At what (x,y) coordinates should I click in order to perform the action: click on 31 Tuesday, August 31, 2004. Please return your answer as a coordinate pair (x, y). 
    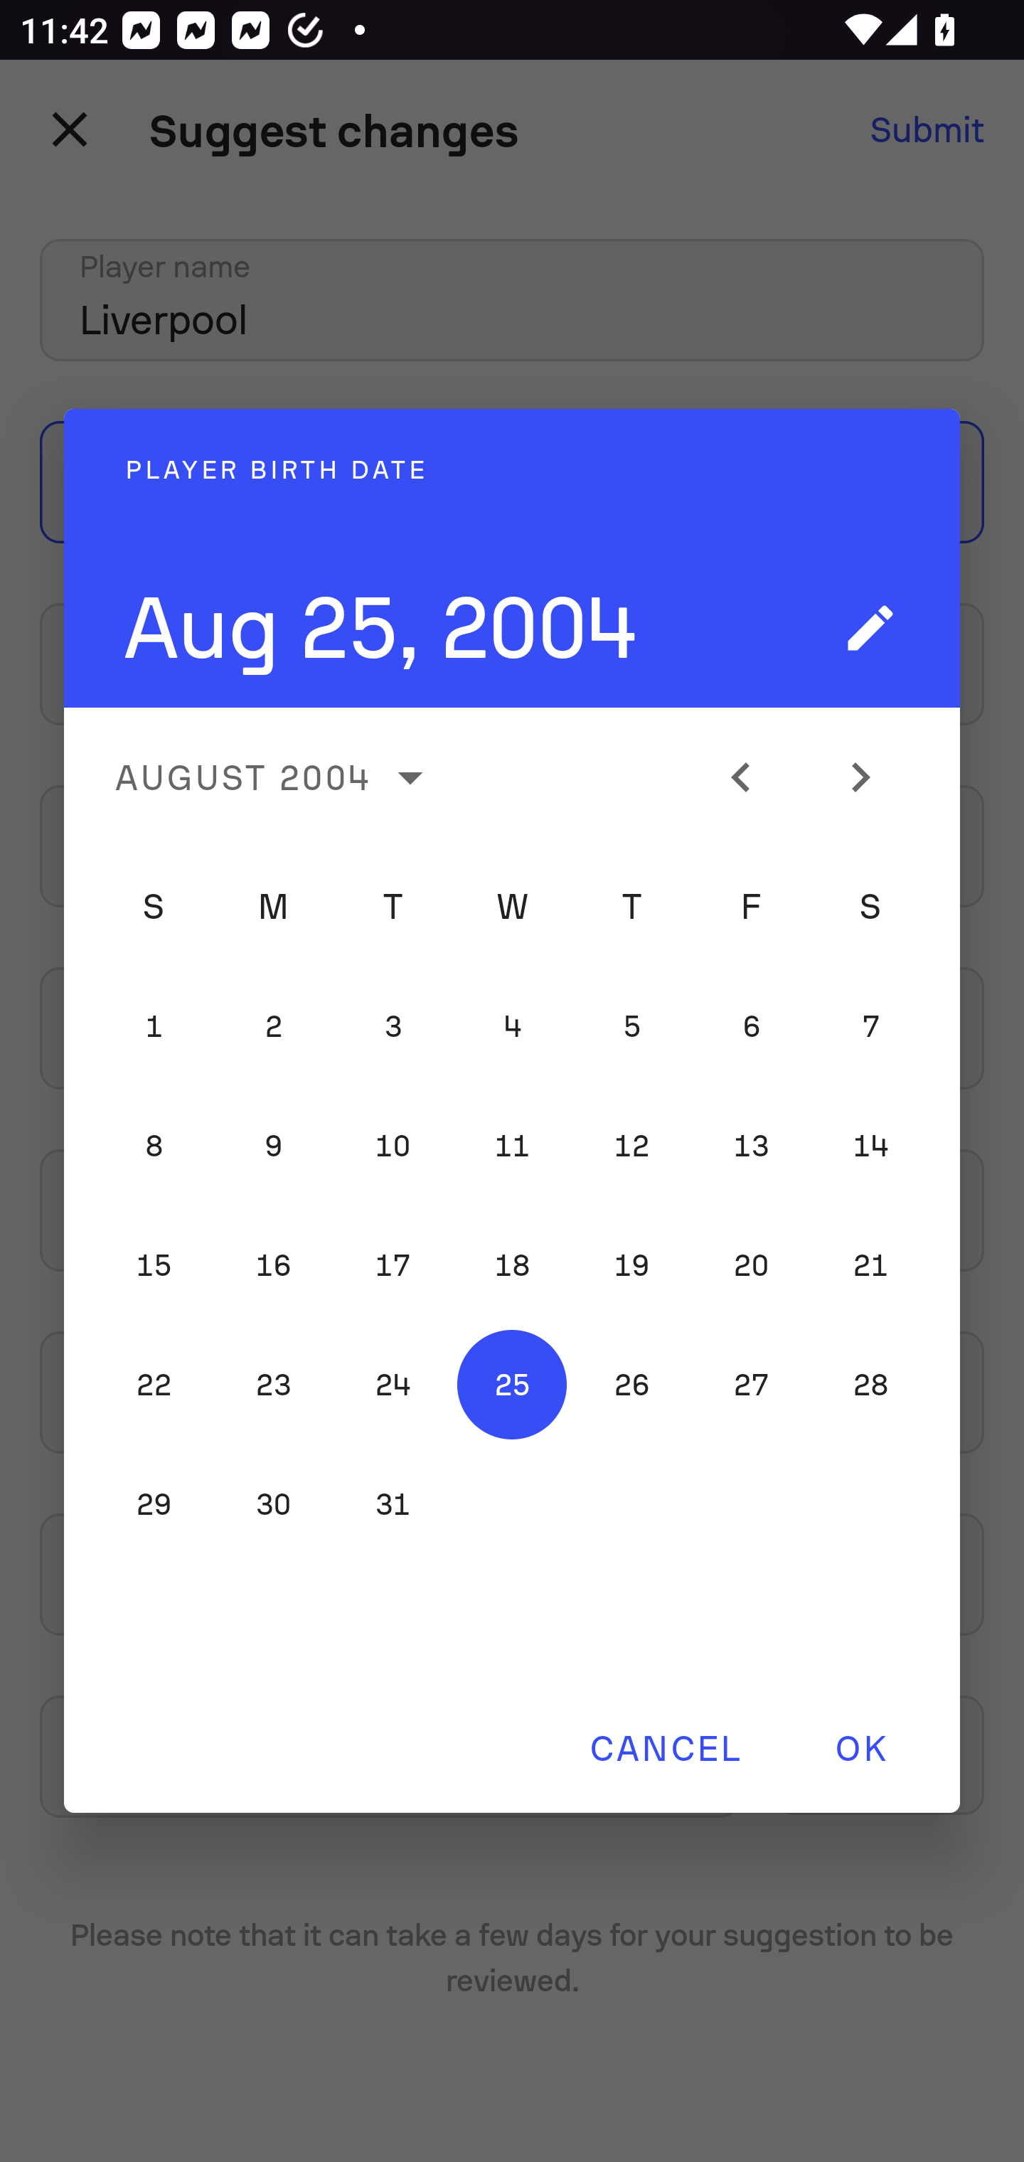
    Looking at the image, I should click on (393, 1503).